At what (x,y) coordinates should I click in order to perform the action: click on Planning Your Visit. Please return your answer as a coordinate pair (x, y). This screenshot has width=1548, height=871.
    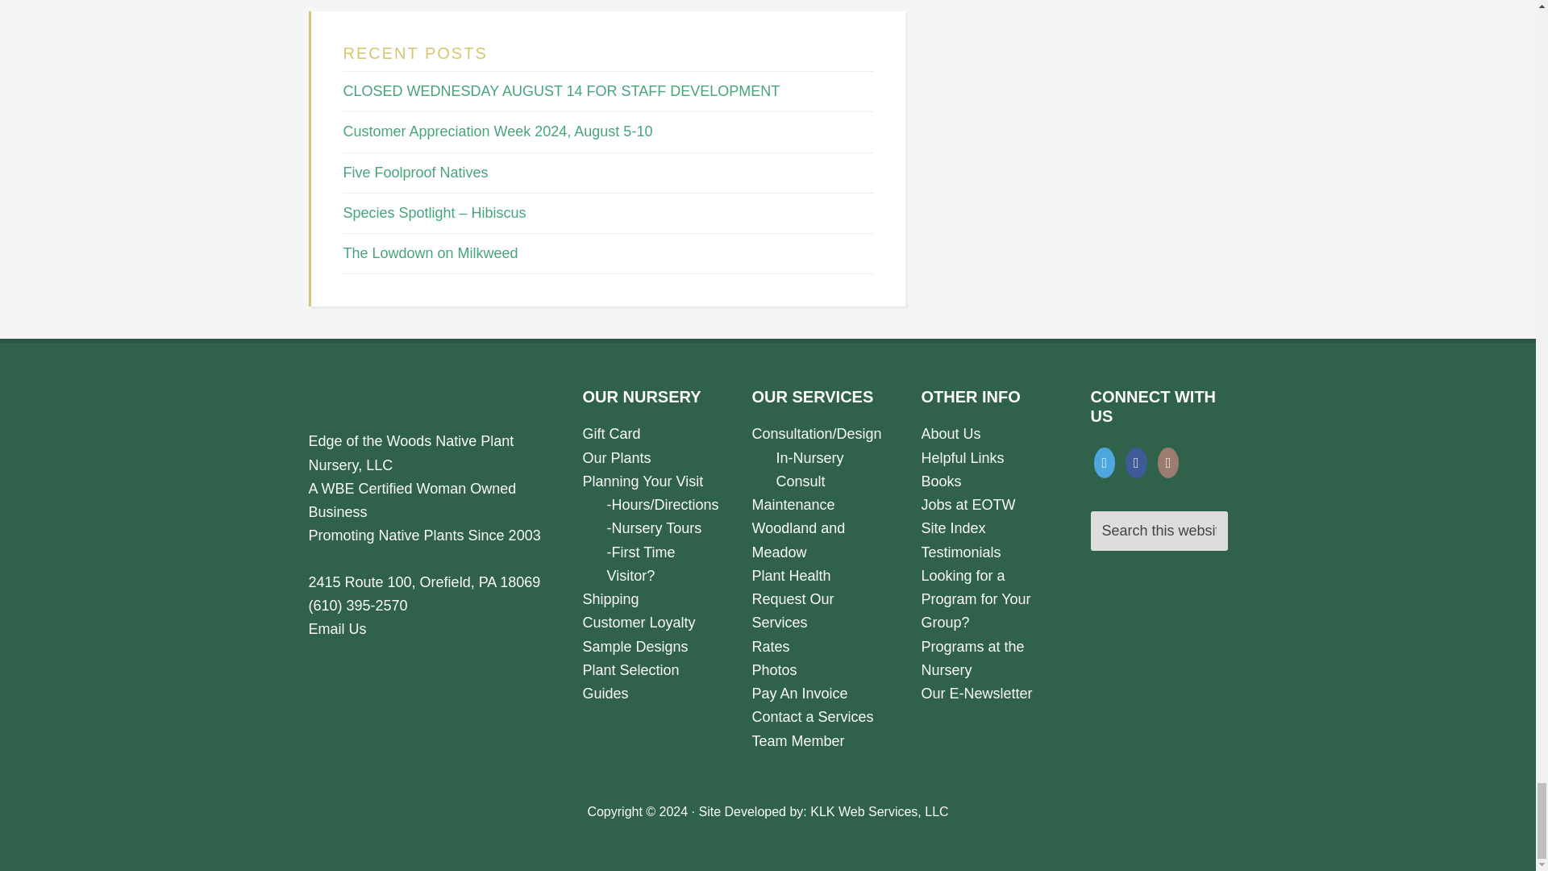
    Looking at the image, I should click on (642, 481).